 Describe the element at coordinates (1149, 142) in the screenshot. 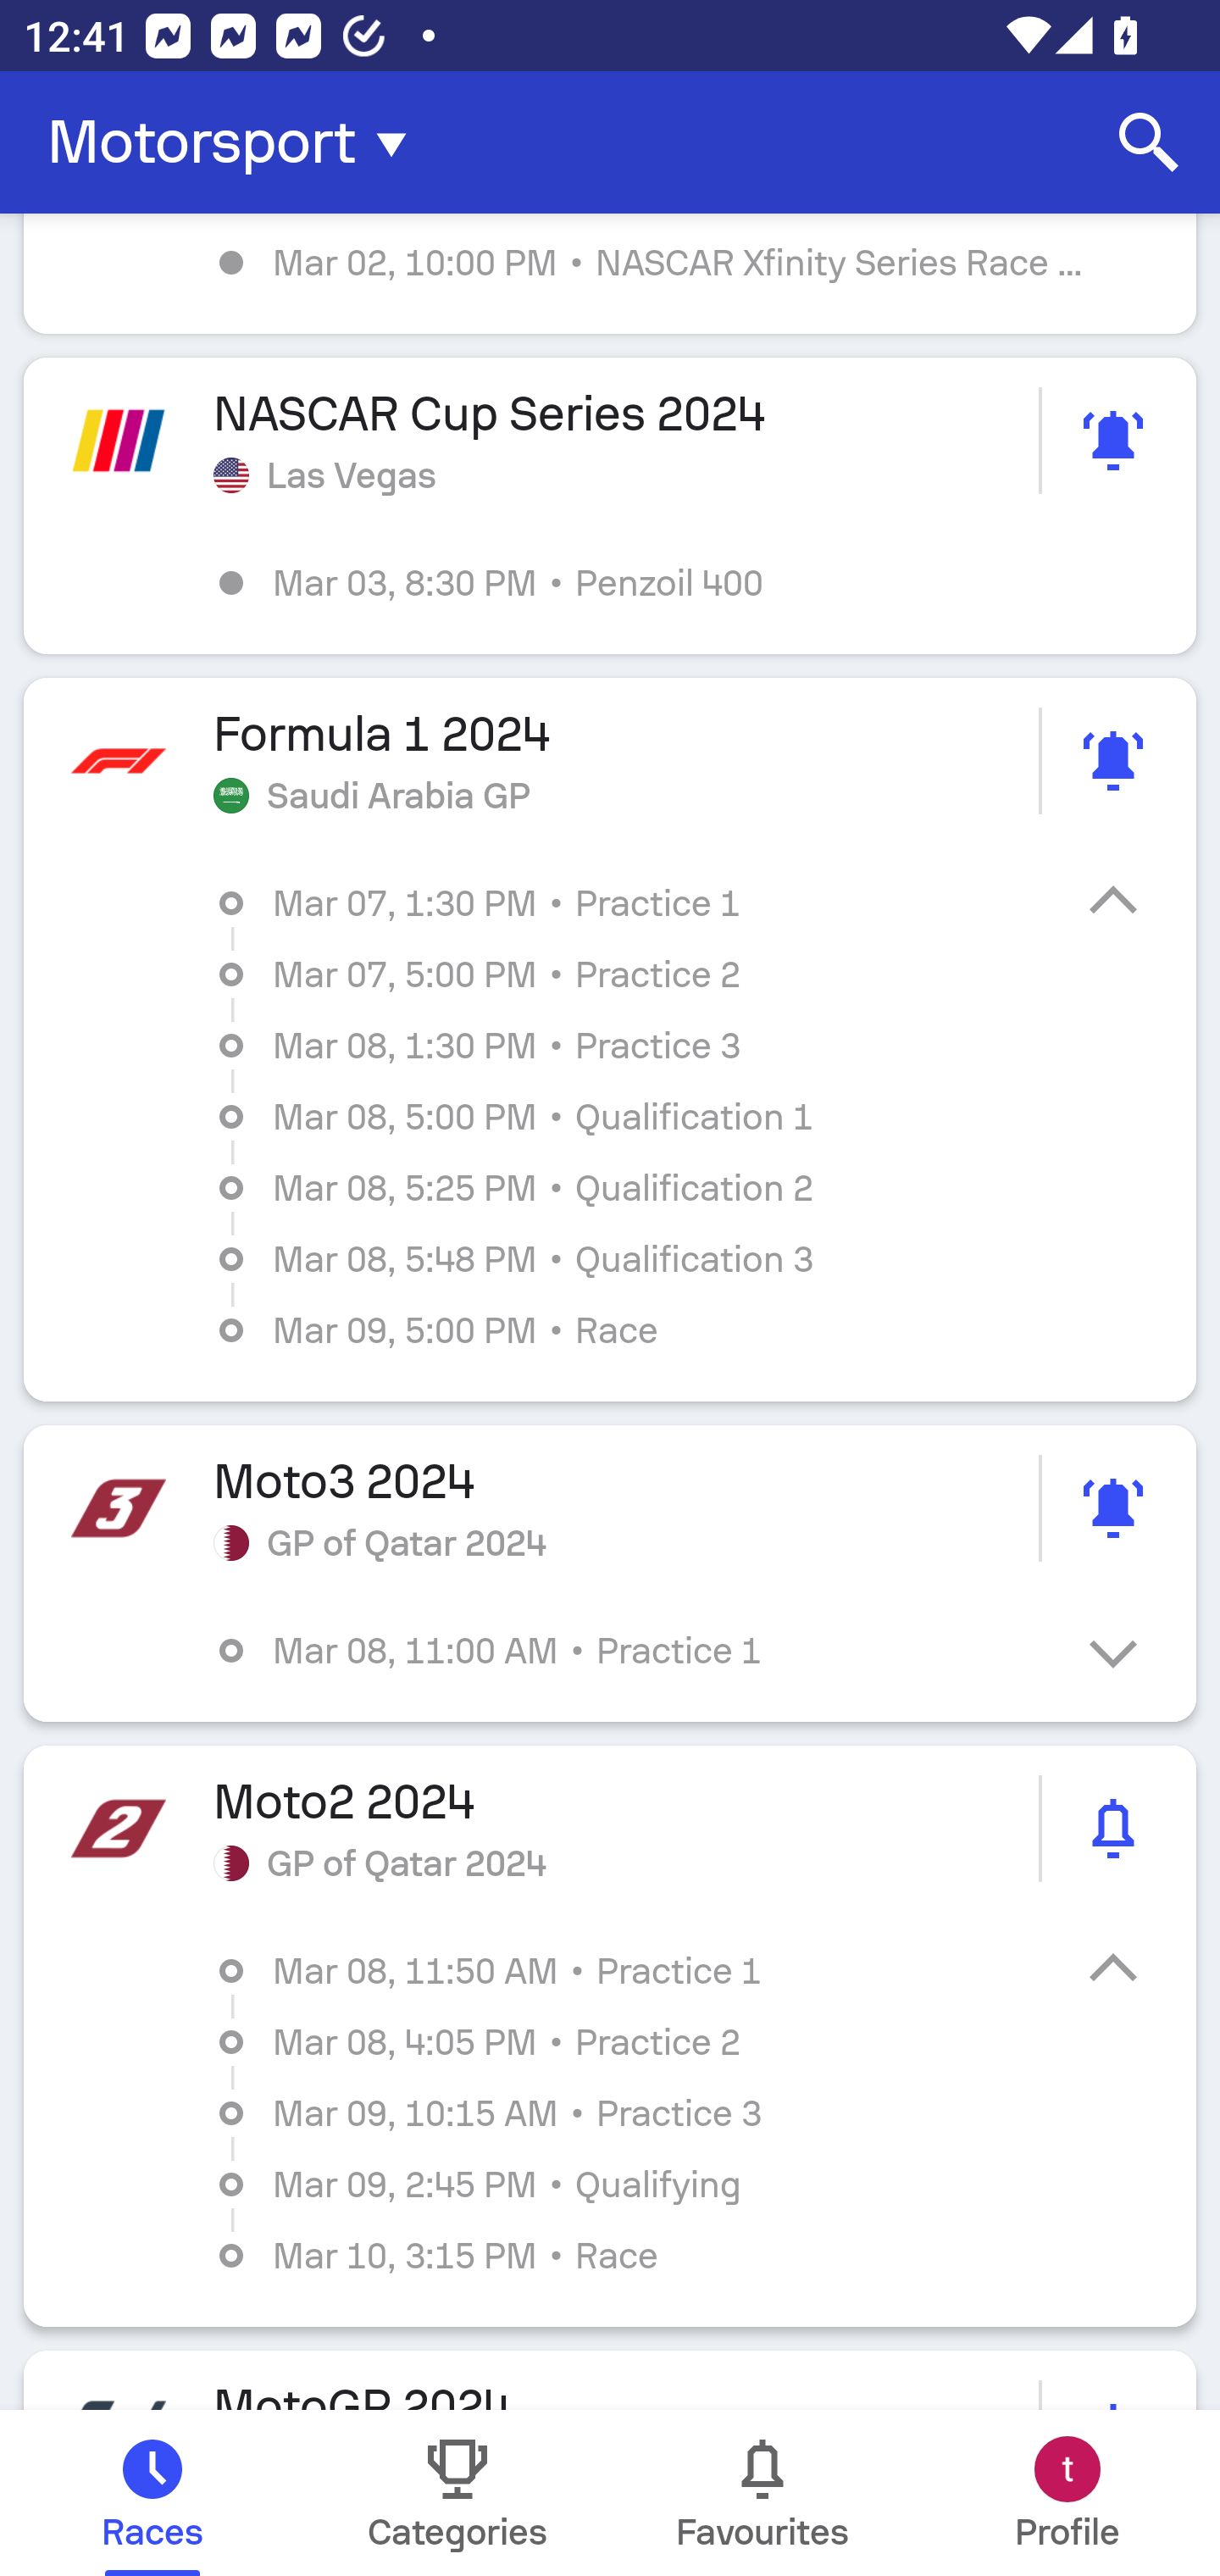

I see `Search` at that location.